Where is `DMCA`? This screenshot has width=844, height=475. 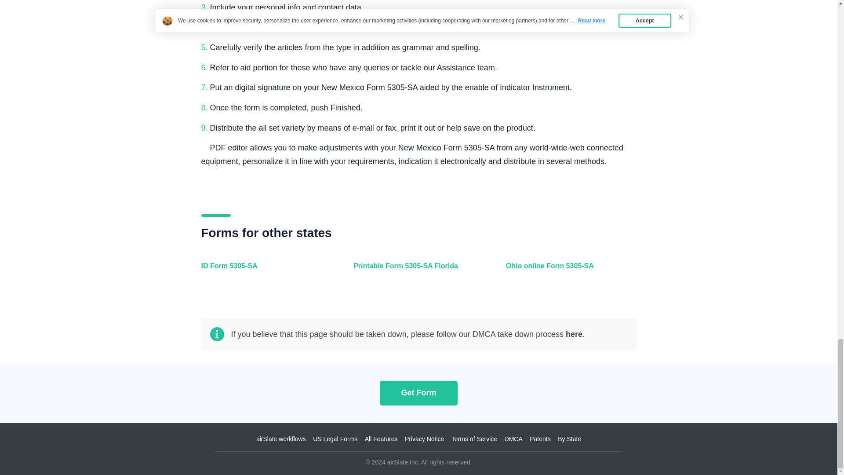
DMCA is located at coordinates (513, 439).